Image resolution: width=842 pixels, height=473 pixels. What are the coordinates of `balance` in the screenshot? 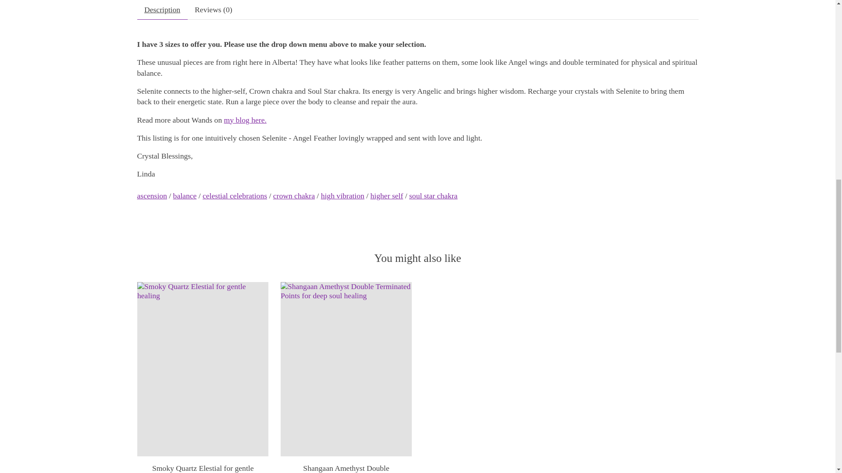 It's located at (185, 195).